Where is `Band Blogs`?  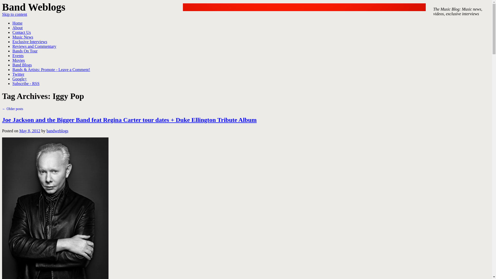 Band Blogs is located at coordinates (22, 65).